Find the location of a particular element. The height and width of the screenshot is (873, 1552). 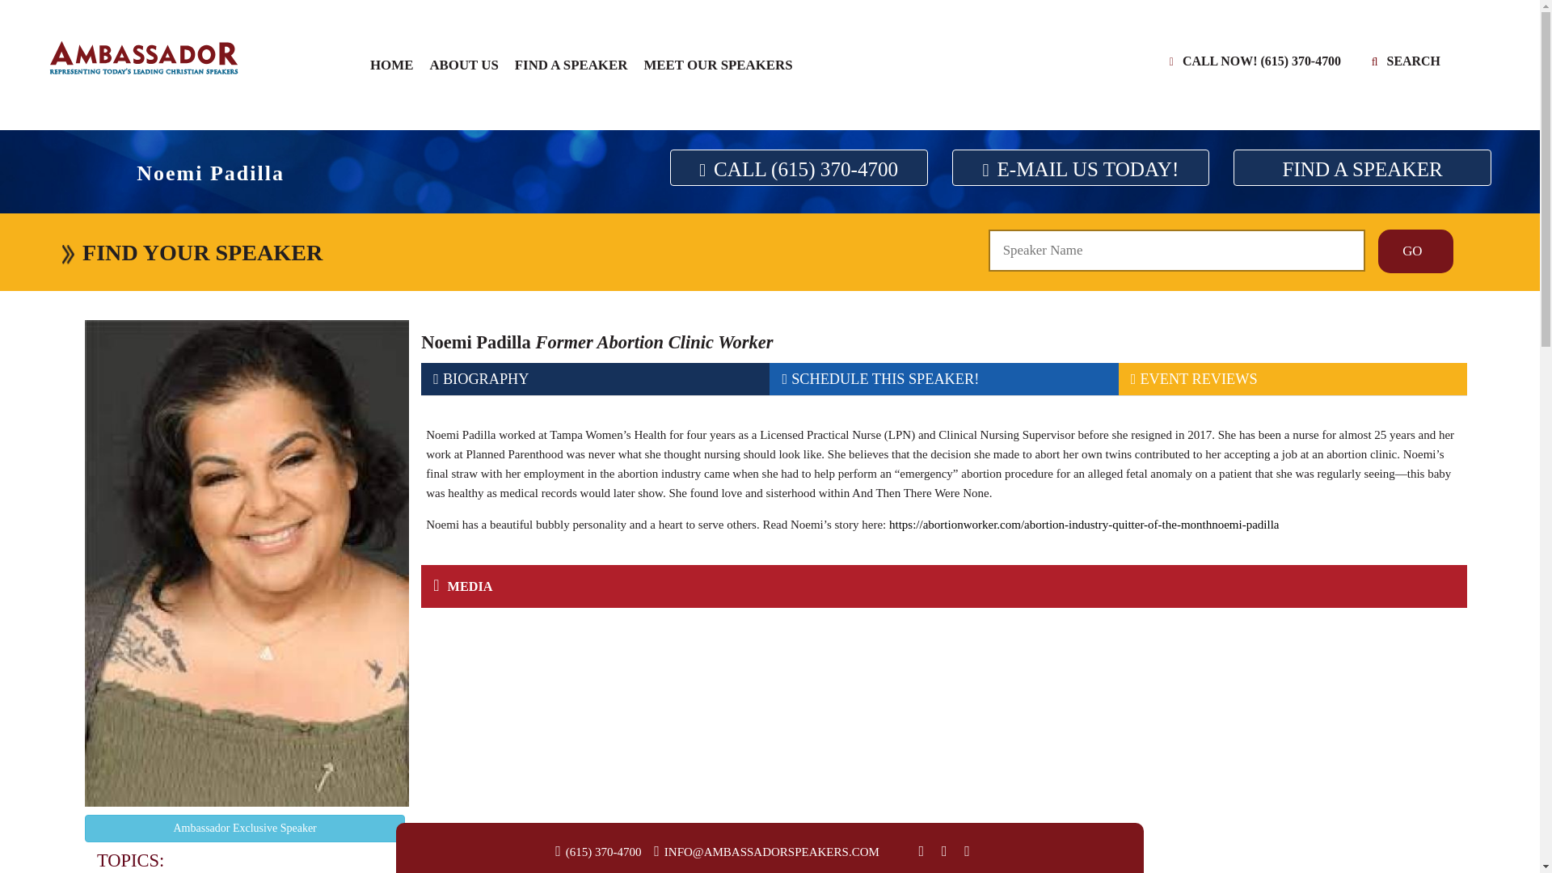

Ambassador Speakers, Inc. is located at coordinates (143, 57).